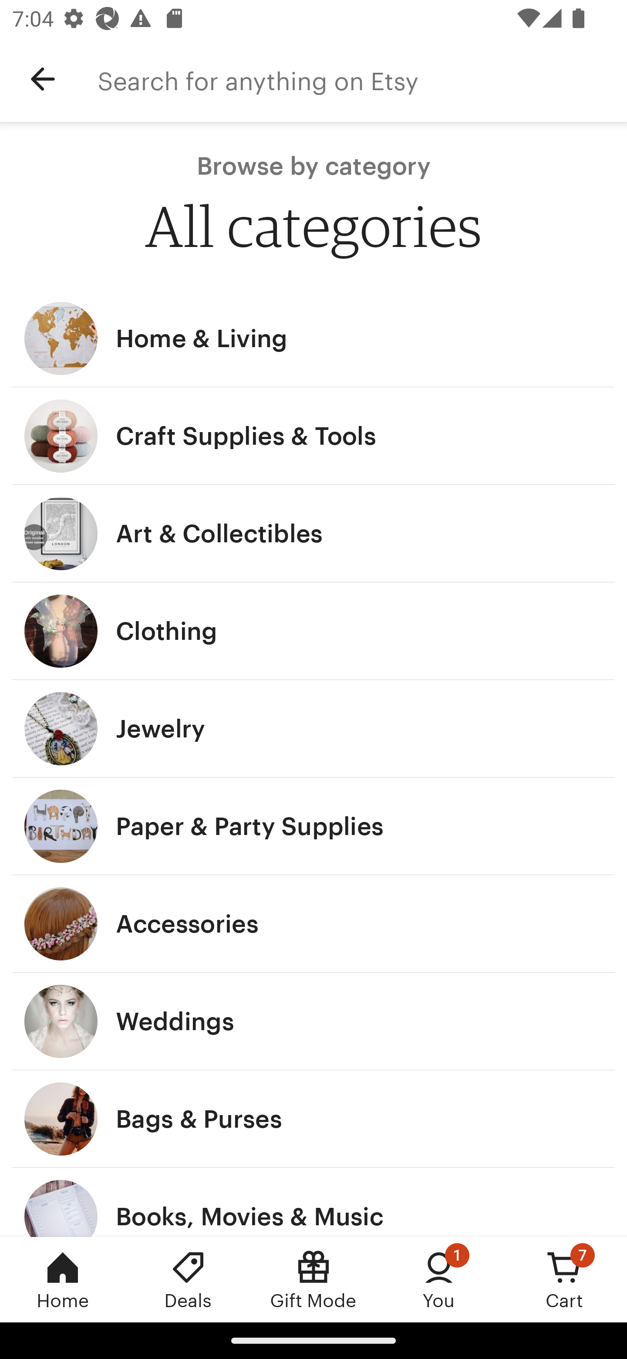  What do you see at coordinates (313, 728) in the screenshot?
I see `Jewelry` at bounding box center [313, 728].